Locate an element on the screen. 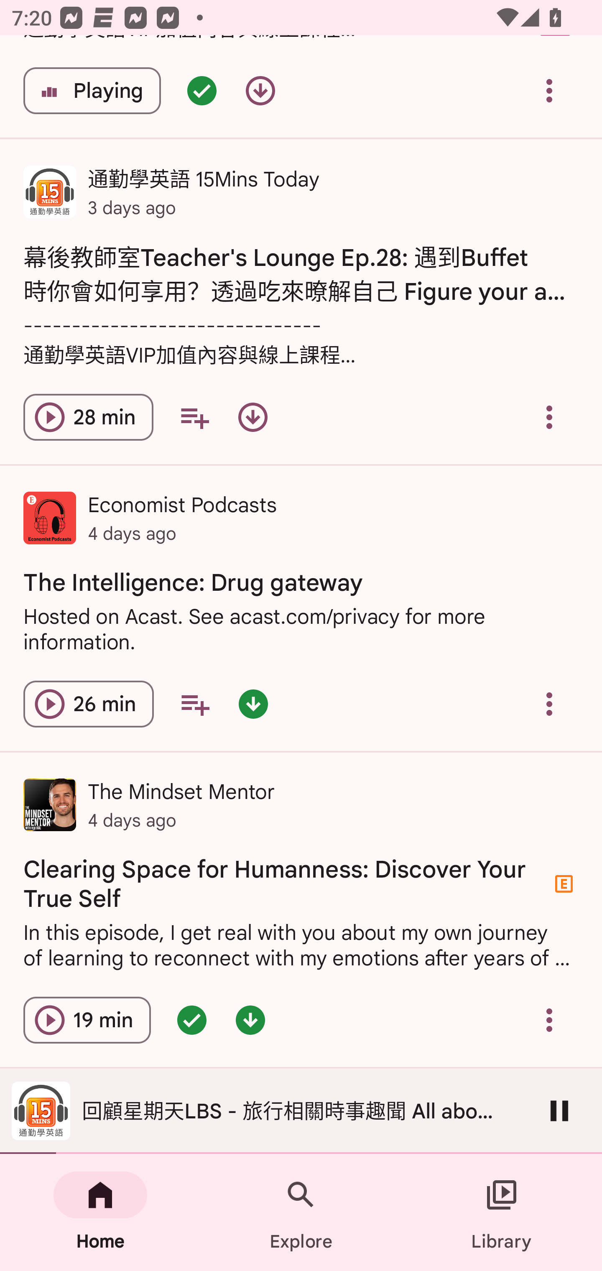 This screenshot has height=1271, width=602. Overflow menu is located at coordinates (549, 1020).